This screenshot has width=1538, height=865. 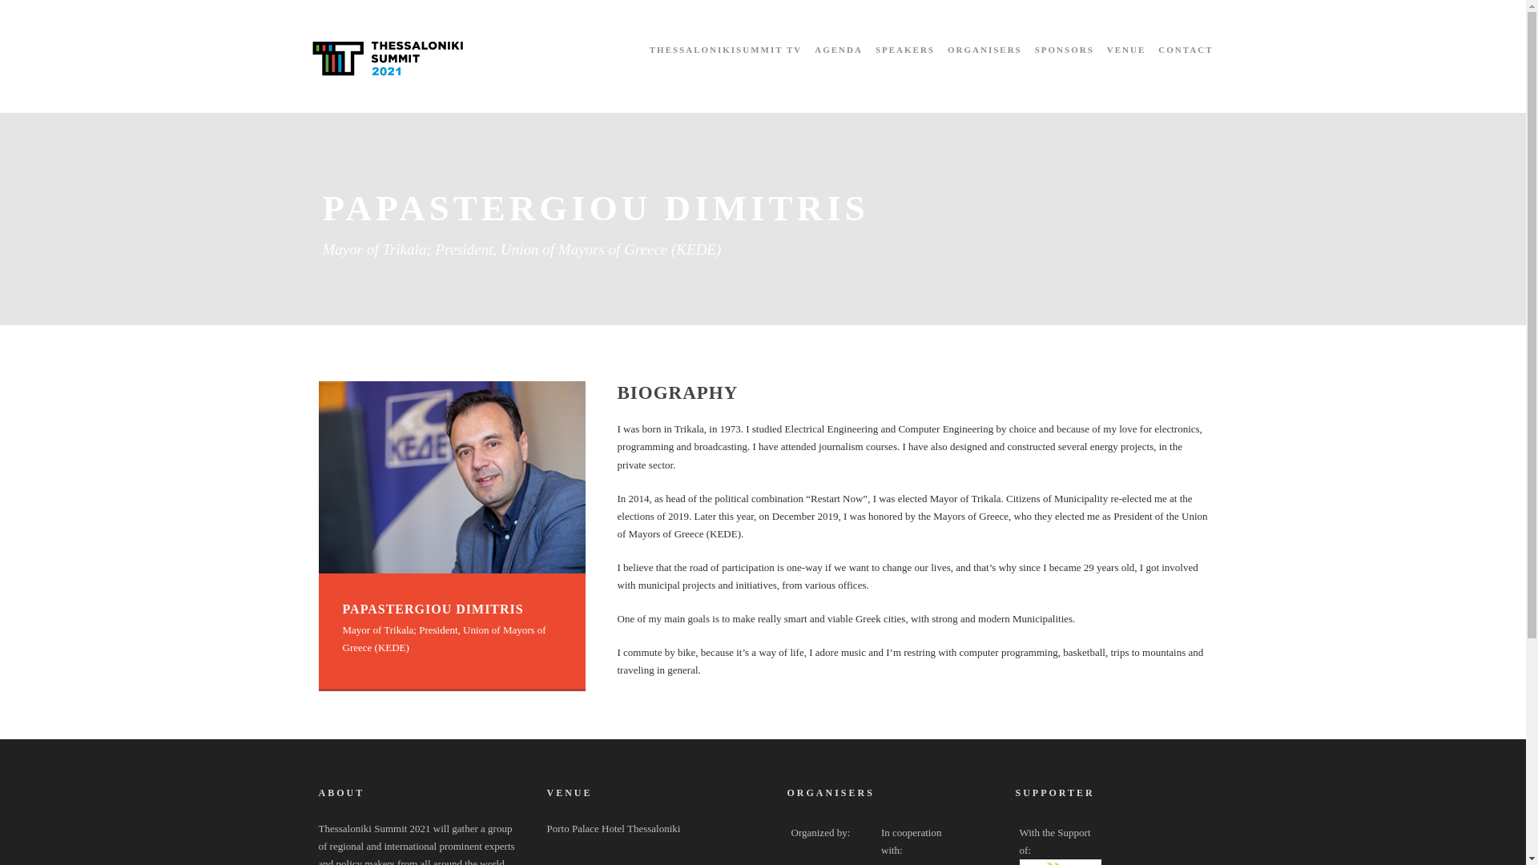 I want to click on AGENDA, so click(x=839, y=65).